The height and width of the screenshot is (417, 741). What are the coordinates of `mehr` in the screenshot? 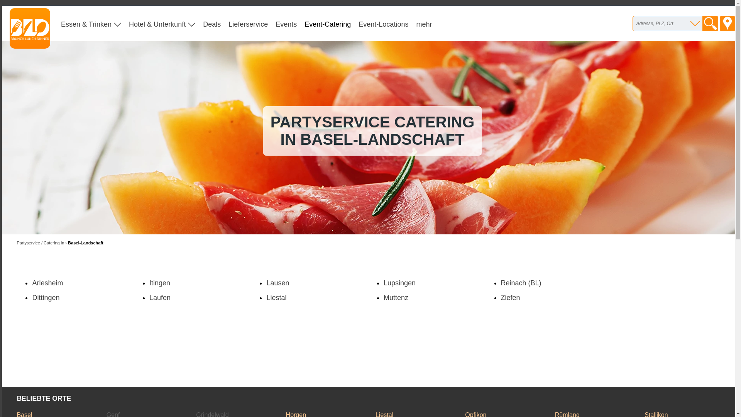 It's located at (424, 24).